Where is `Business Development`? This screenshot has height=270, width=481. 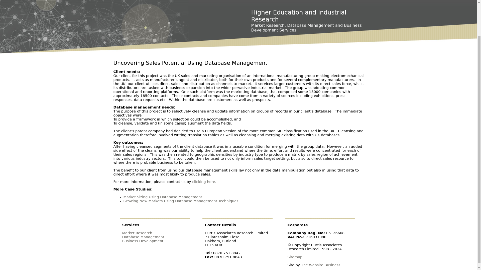
Business Development is located at coordinates (143, 241).